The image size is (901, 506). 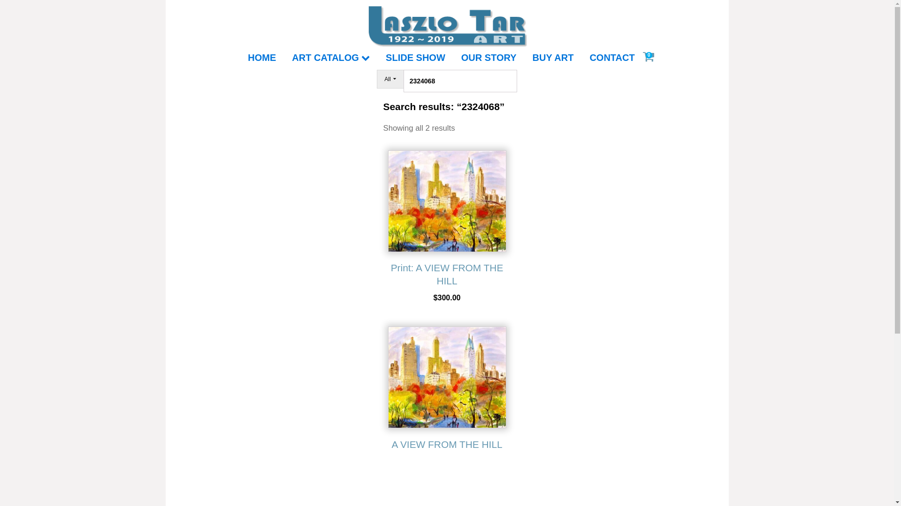 I want to click on A VIEW FROM THE HILL, so click(x=446, y=391).